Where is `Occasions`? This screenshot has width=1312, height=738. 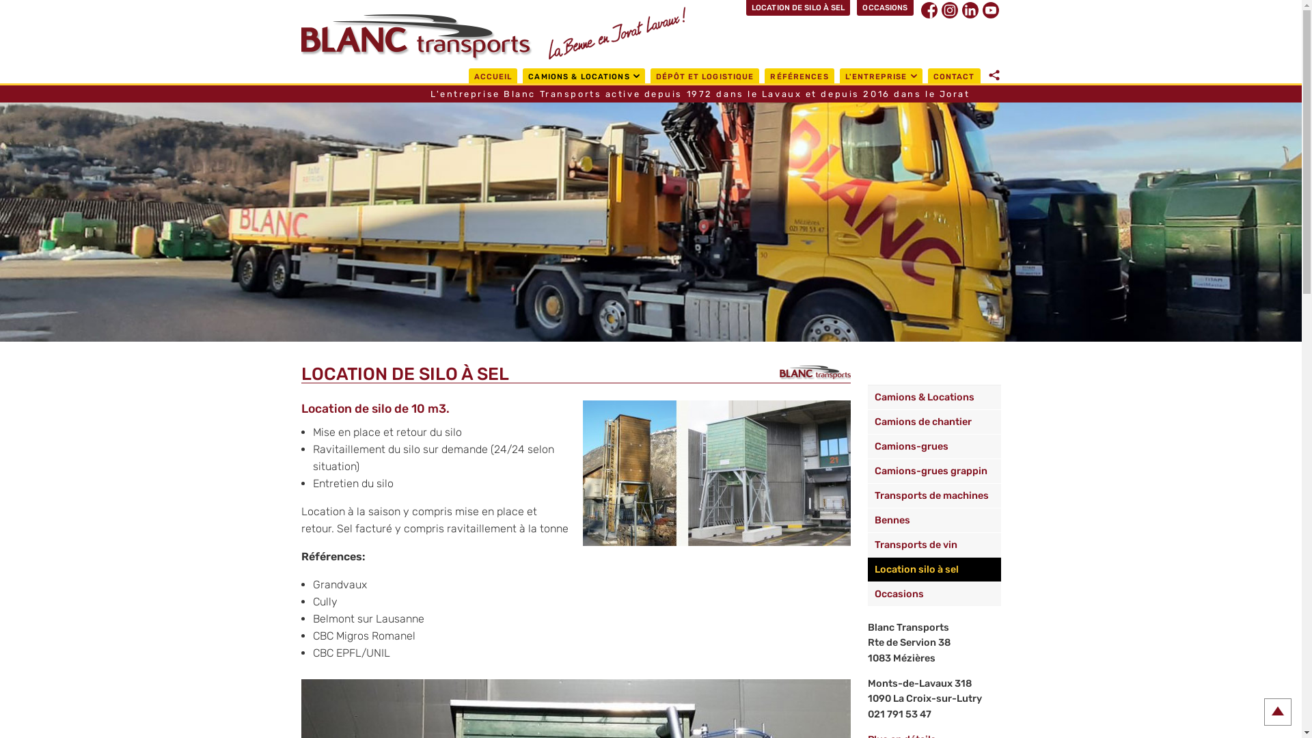 Occasions is located at coordinates (935, 594).